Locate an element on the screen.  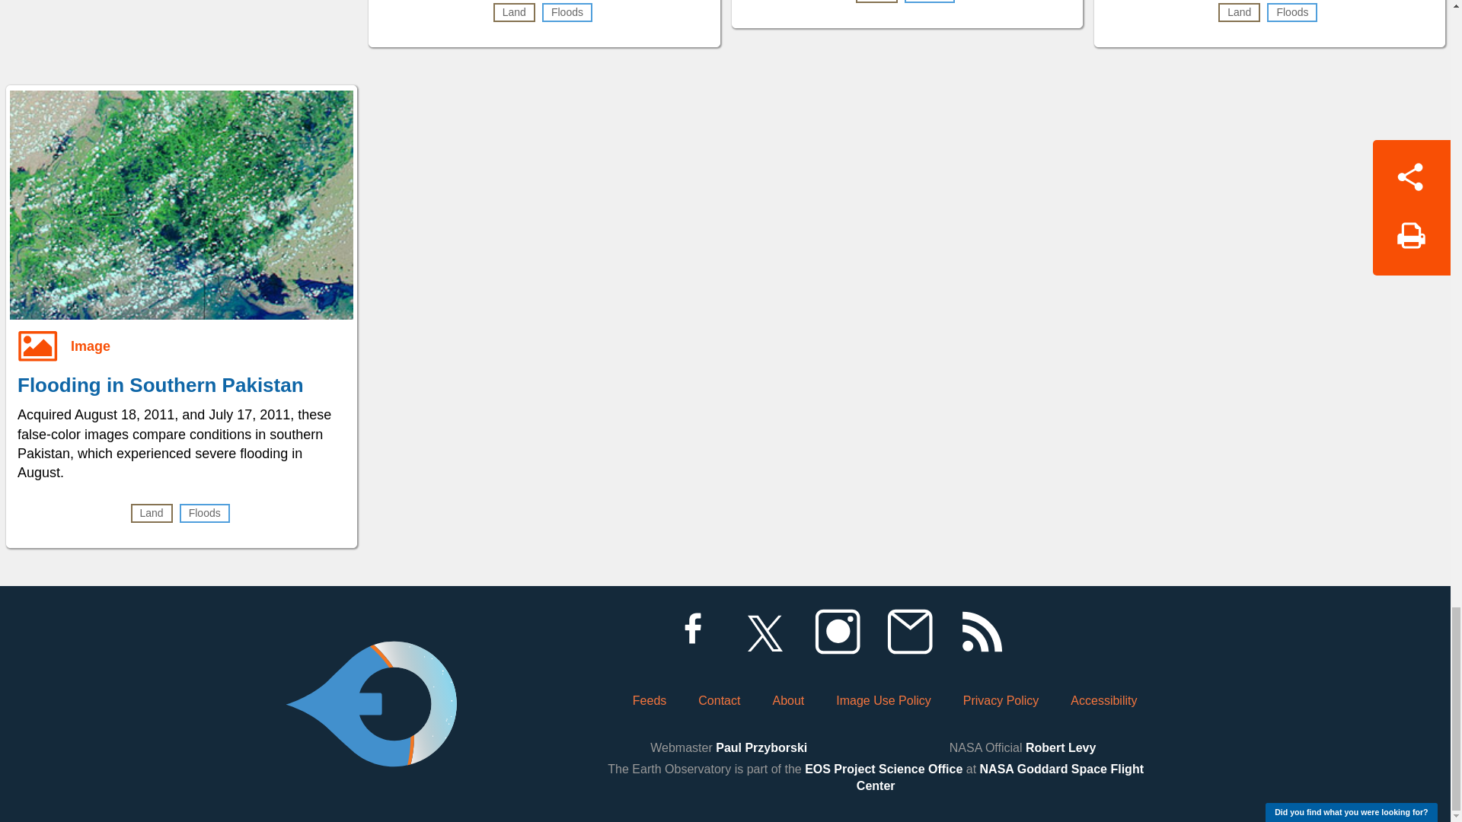
Facebook is located at coordinates (692, 632).